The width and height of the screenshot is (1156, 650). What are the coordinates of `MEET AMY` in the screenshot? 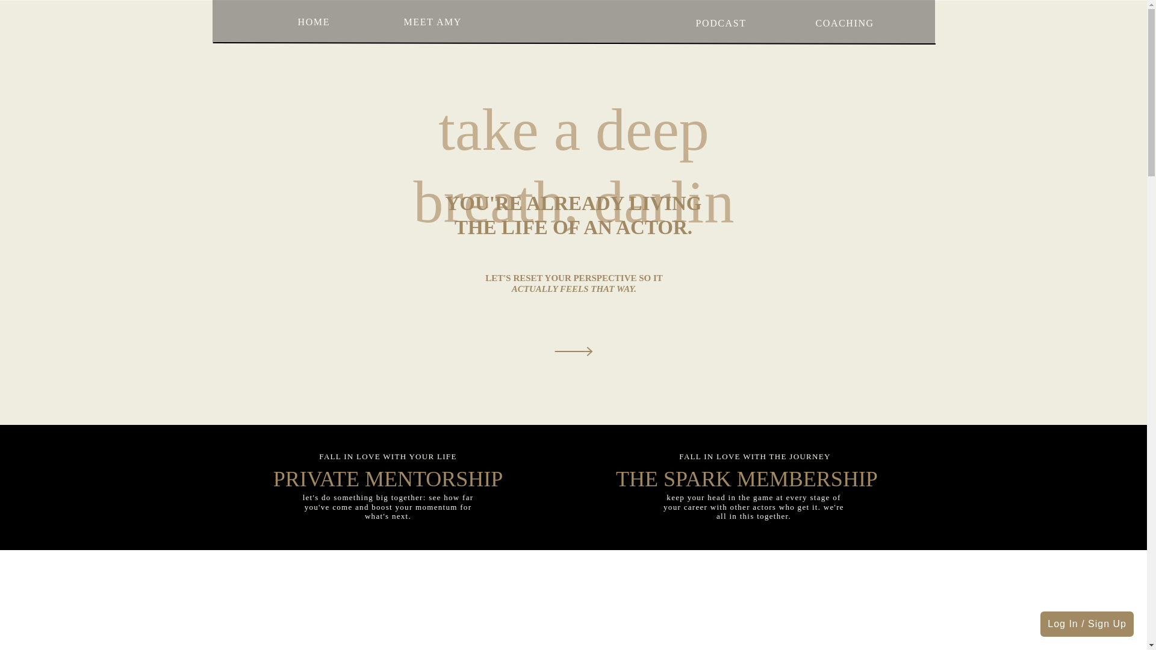 It's located at (435, 21).